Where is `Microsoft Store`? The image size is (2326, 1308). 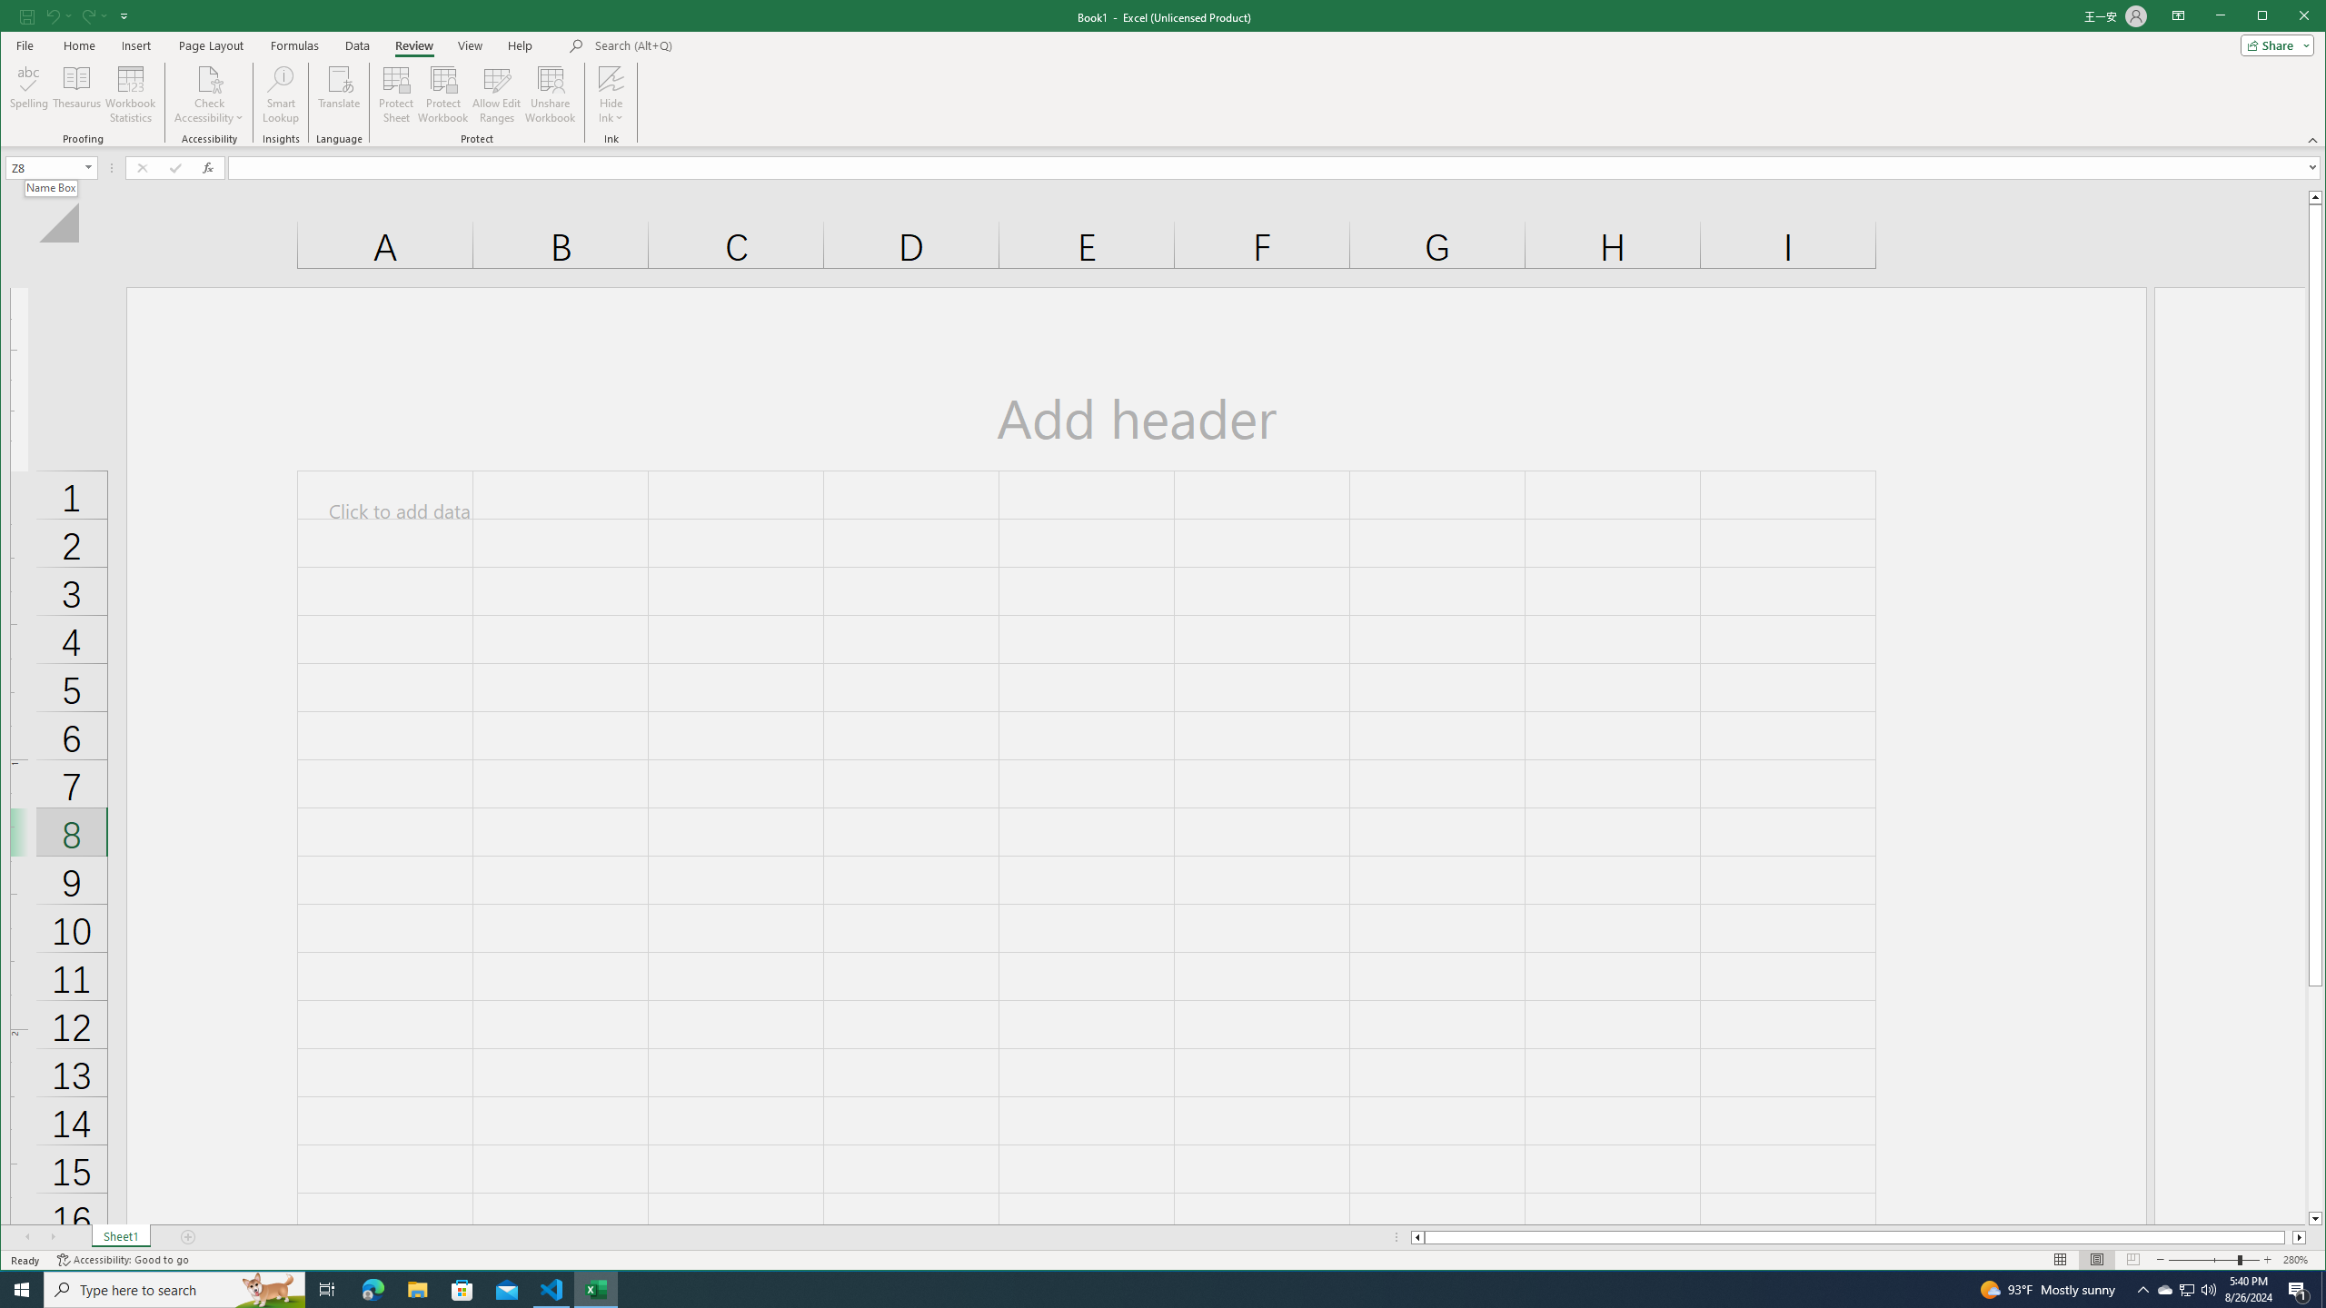 Microsoft Store is located at coordinates (462, 1290).